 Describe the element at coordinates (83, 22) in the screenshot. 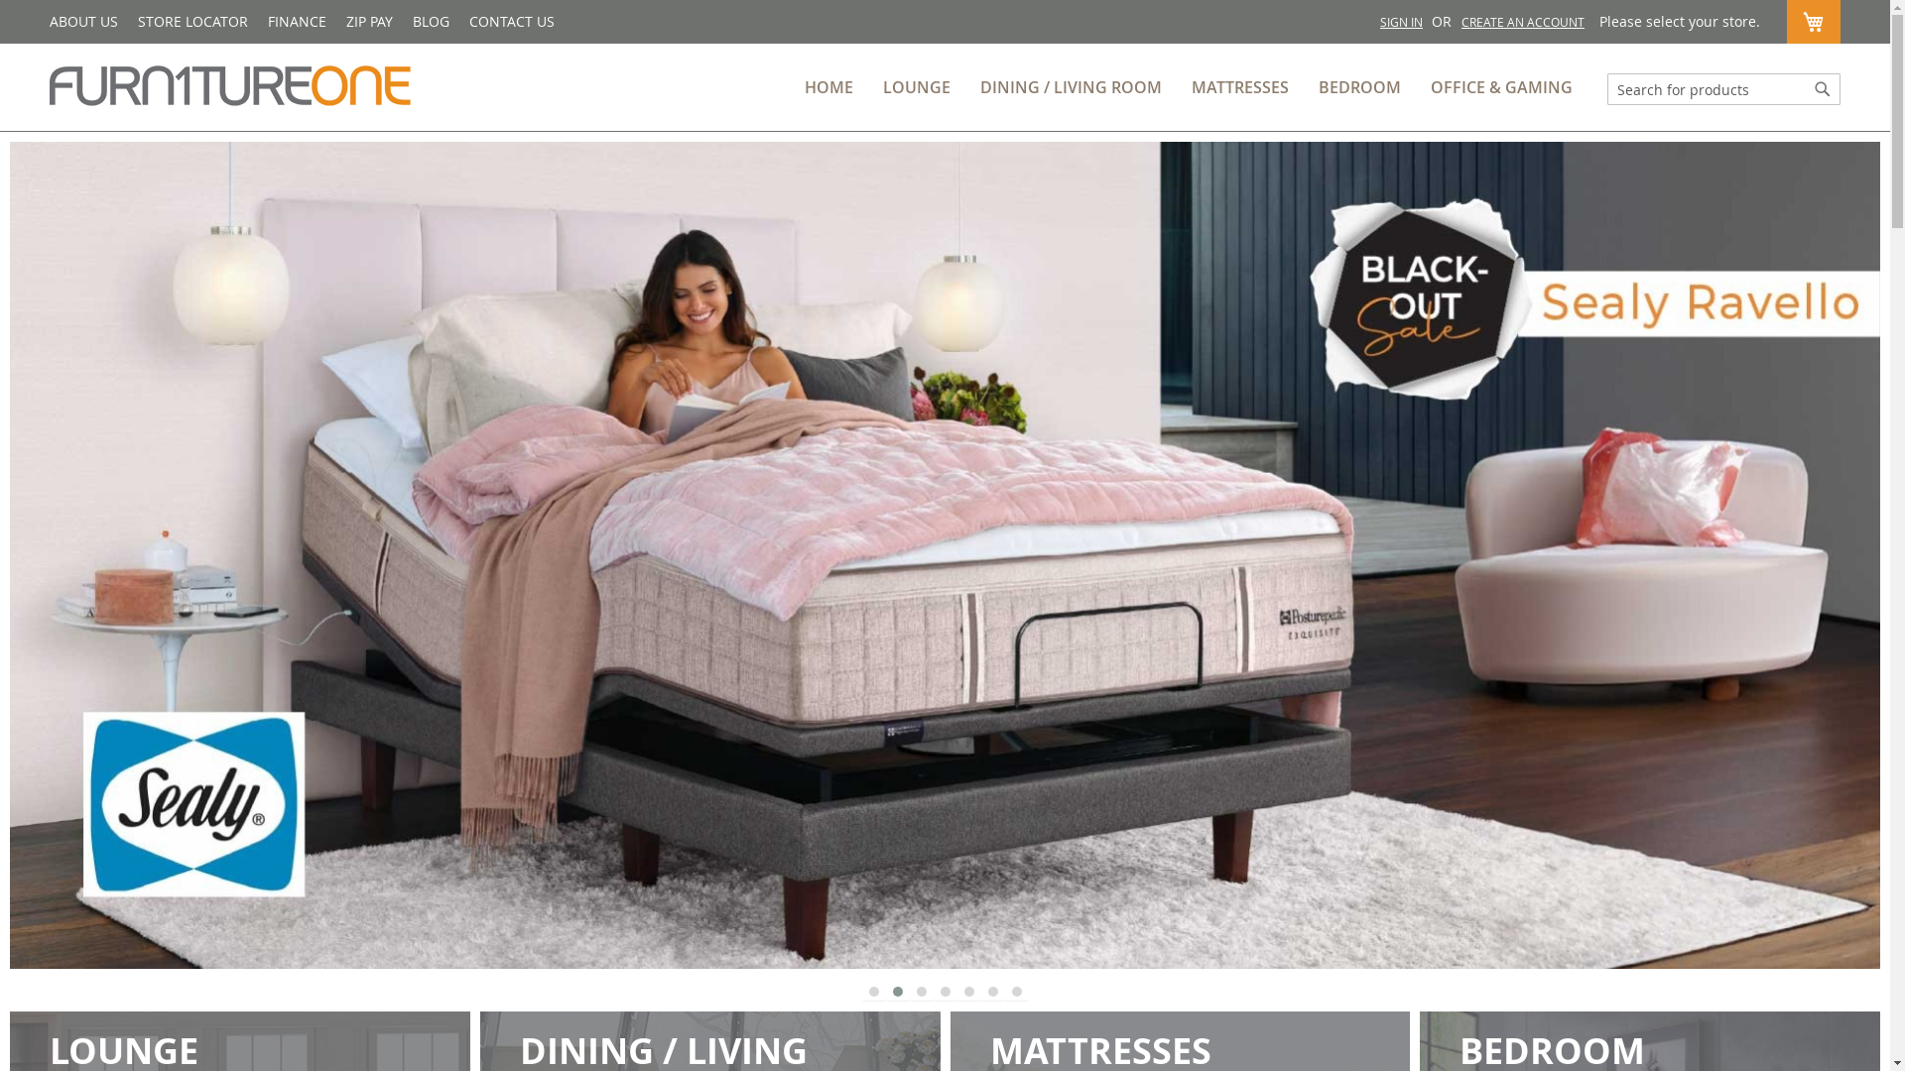

I see `ABOUT US` at that location.